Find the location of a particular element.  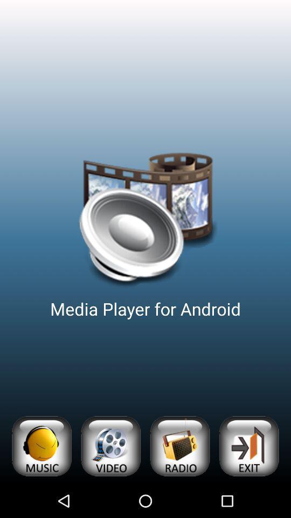

shows videos is located at coordinates (110, 446).